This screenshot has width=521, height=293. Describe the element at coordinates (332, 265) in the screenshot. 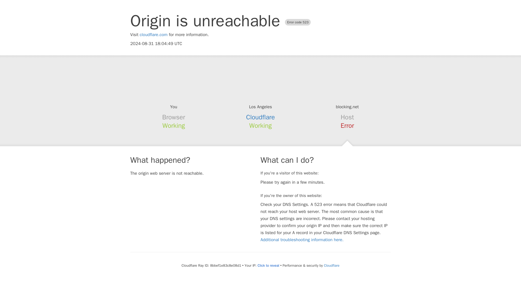

I see `Cloudflare` at that location.